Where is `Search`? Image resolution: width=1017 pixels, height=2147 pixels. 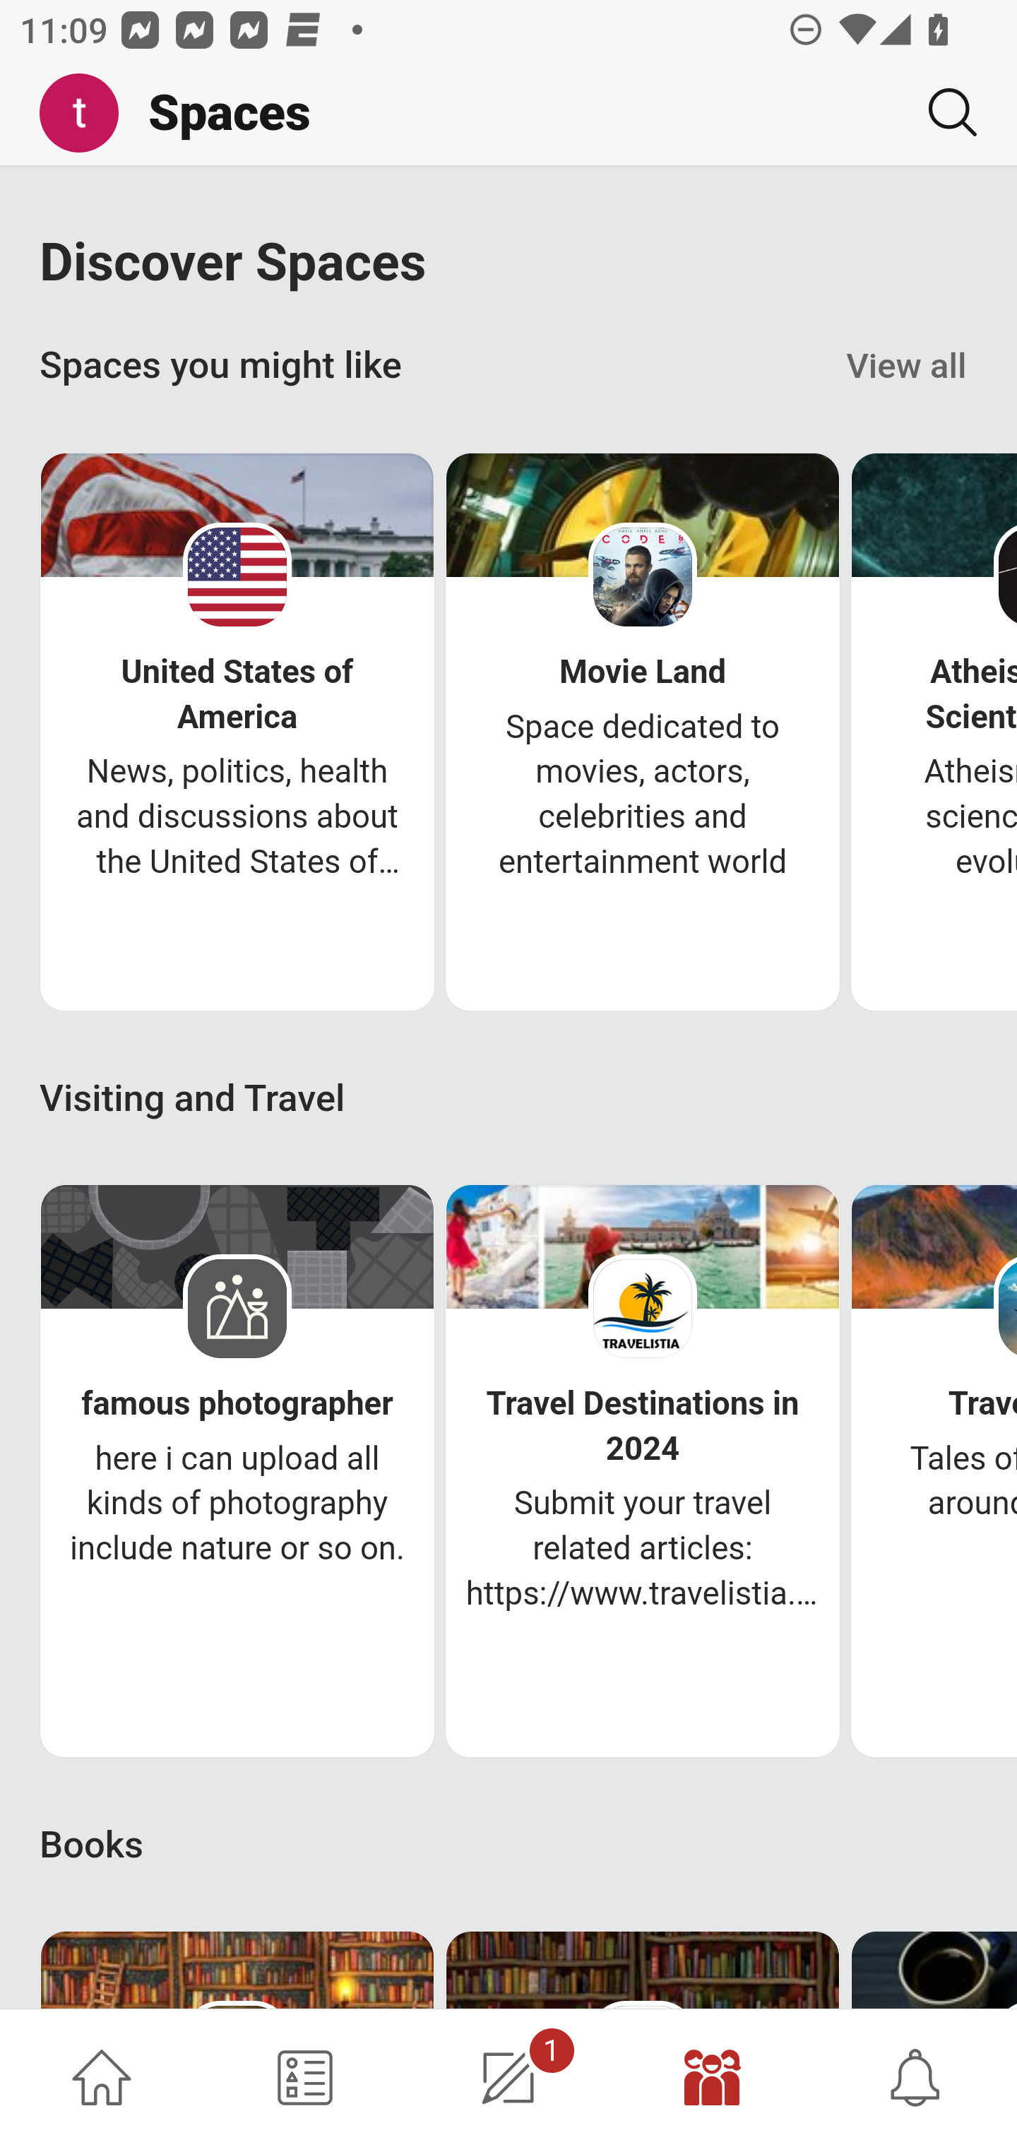
Search is located at coordinates (942, 112).